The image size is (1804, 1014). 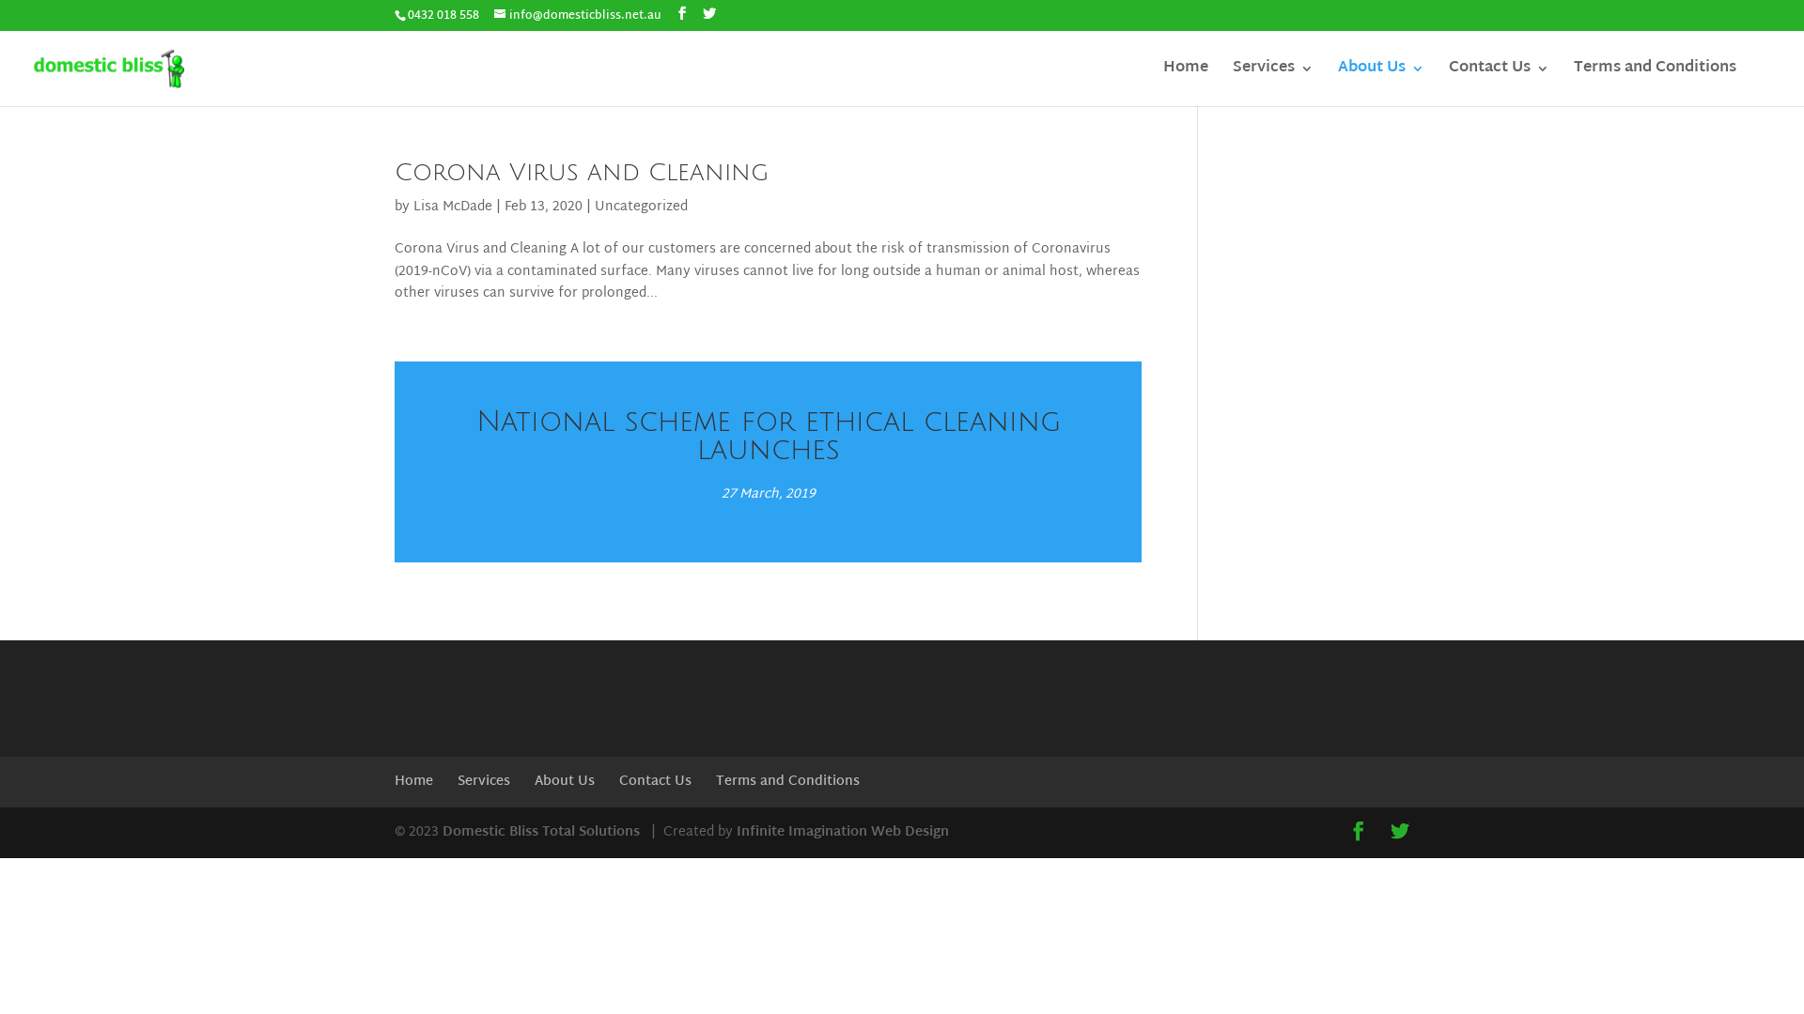 What do you see at coordinates (1186, 84) in the screenshot?
I see `Home` at bounding box center [1186, 84].